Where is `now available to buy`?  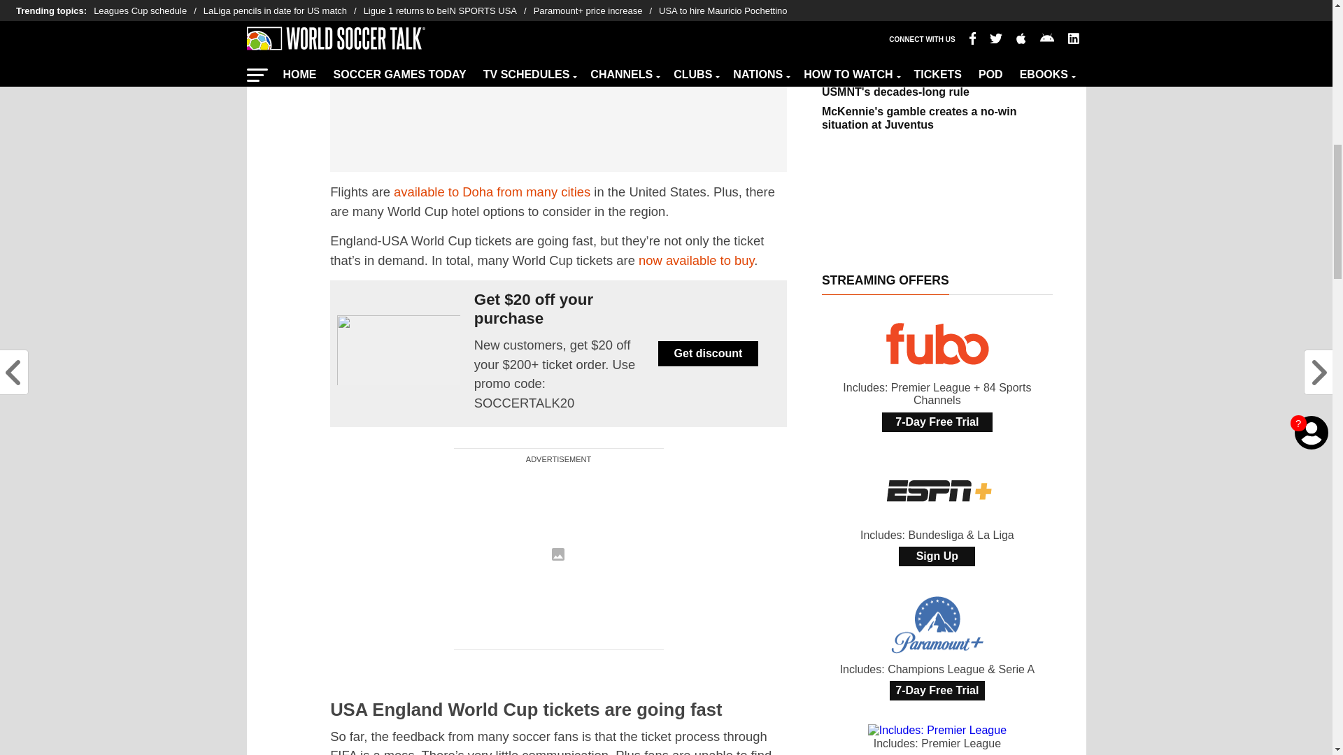 now available to buy is located at coordinates (696, 260).